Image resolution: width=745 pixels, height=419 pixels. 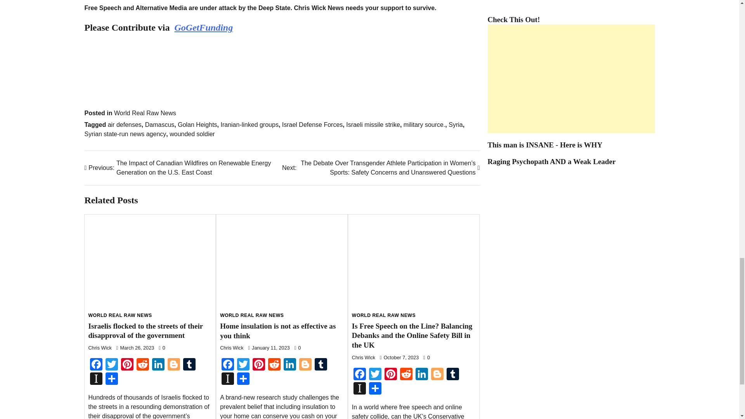 I want to click on Israel Defense Forces, so click(x=312, y=125).